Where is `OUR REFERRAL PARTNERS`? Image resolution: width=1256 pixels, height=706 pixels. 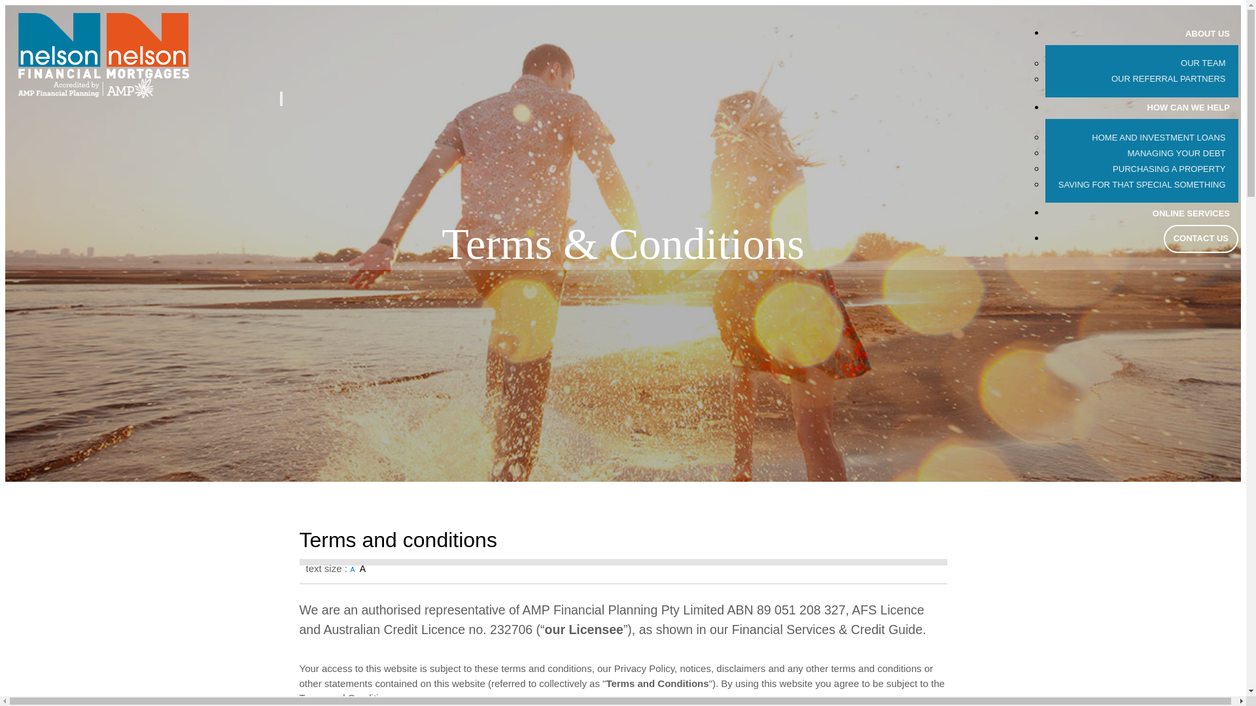 OUR REFERRAL PARTNERS is located at coordinates (1168, 79).